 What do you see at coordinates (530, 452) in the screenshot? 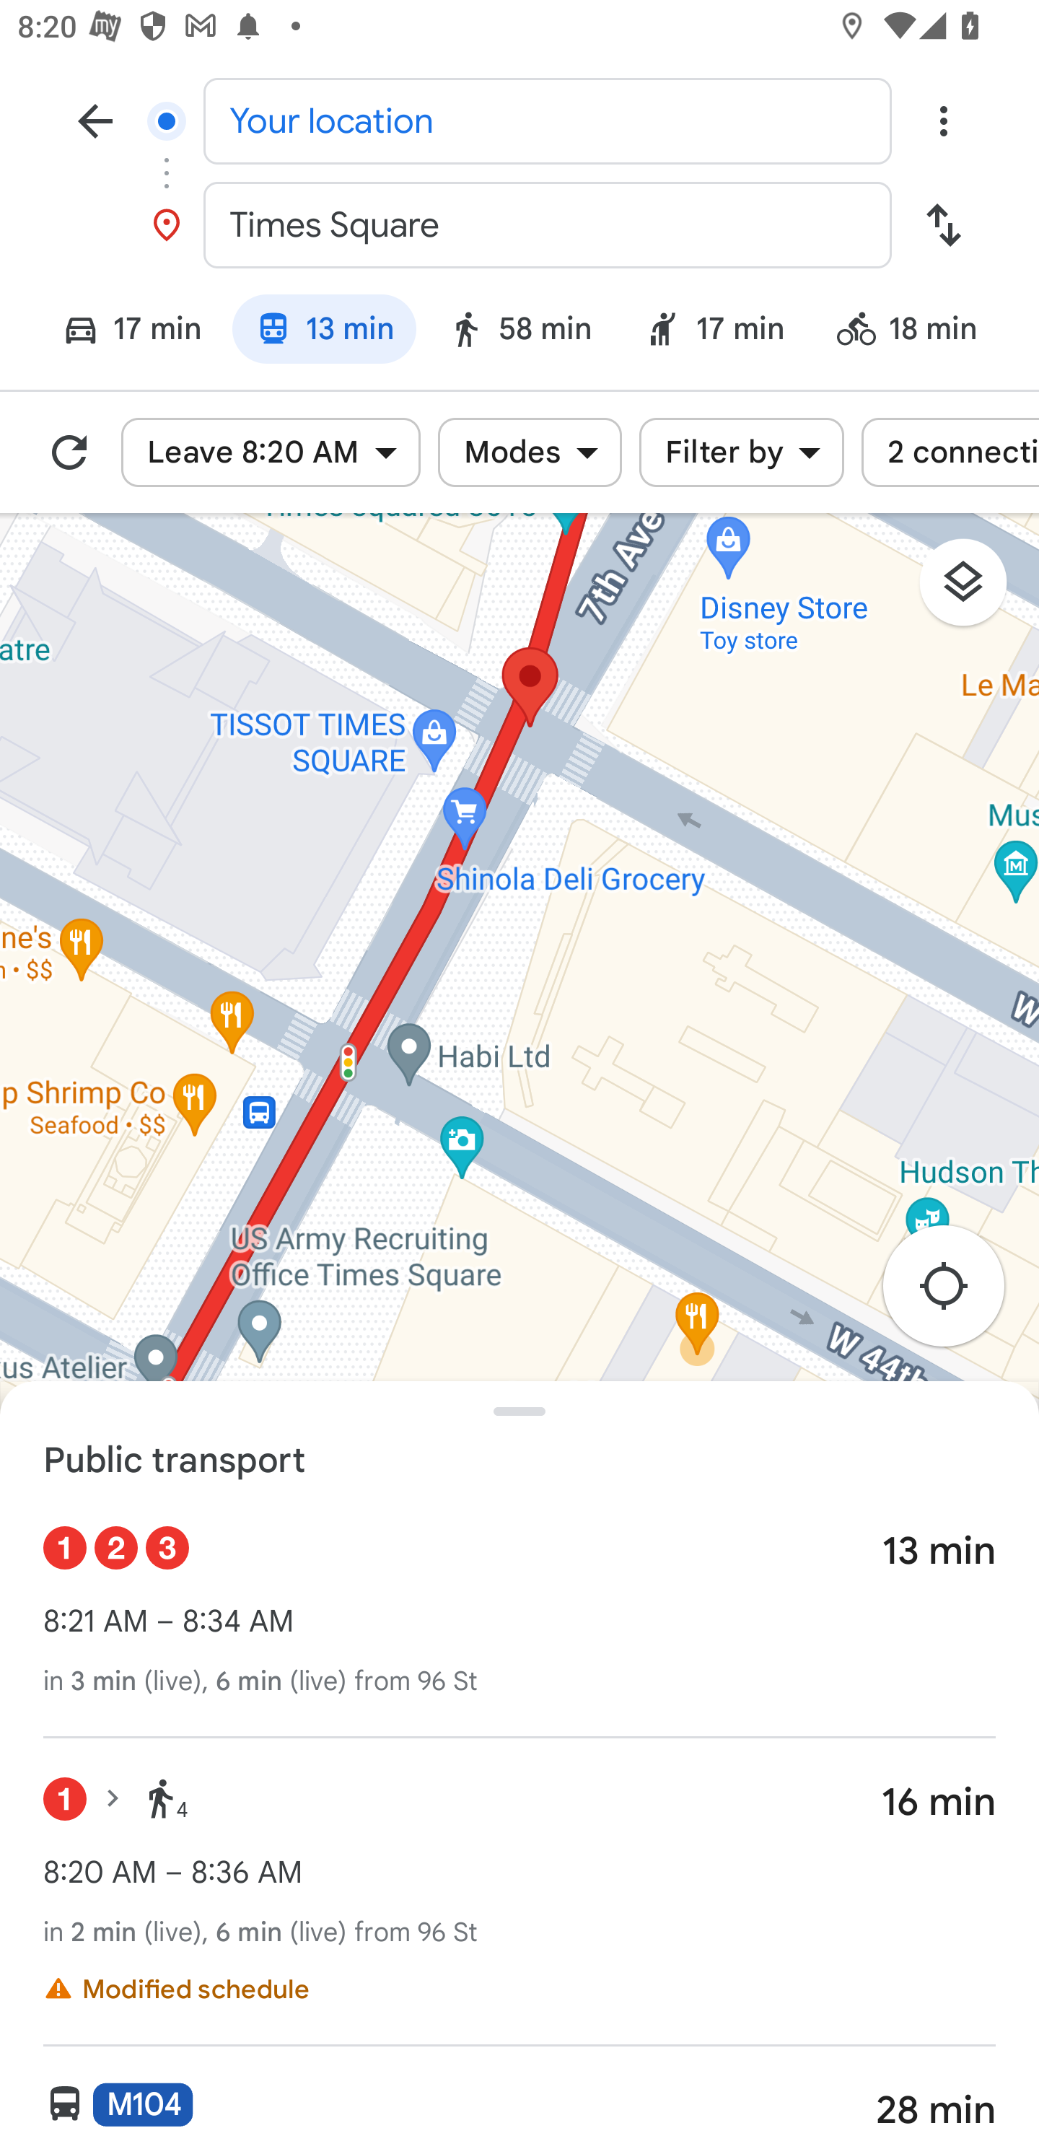
I see `Modes Modes Modes` at bounding box center [530, 452].